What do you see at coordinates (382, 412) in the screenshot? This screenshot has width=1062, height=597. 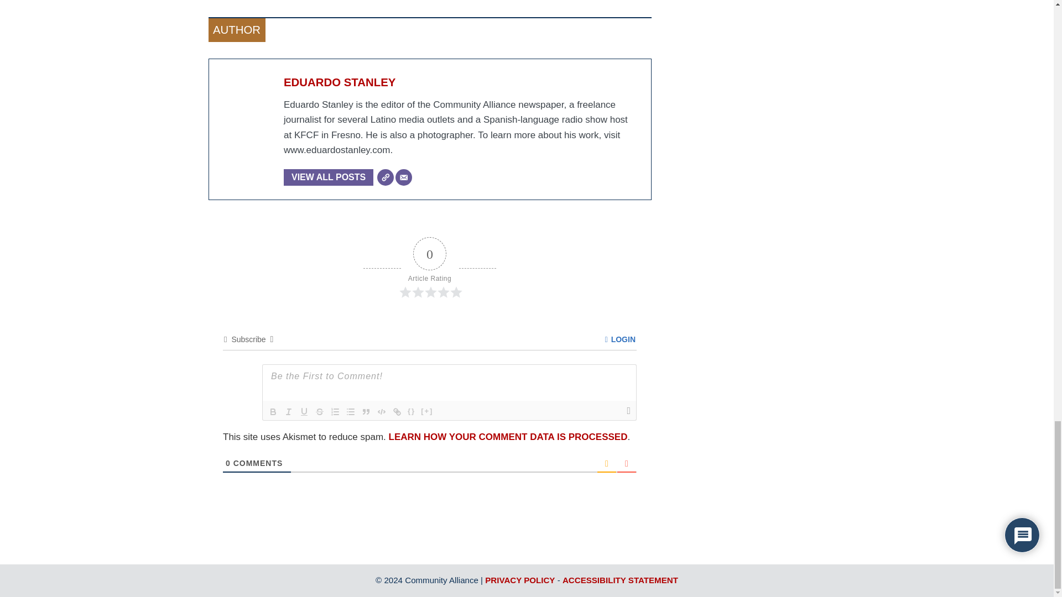 I see `Code Block` at bounding box center [382, 412].